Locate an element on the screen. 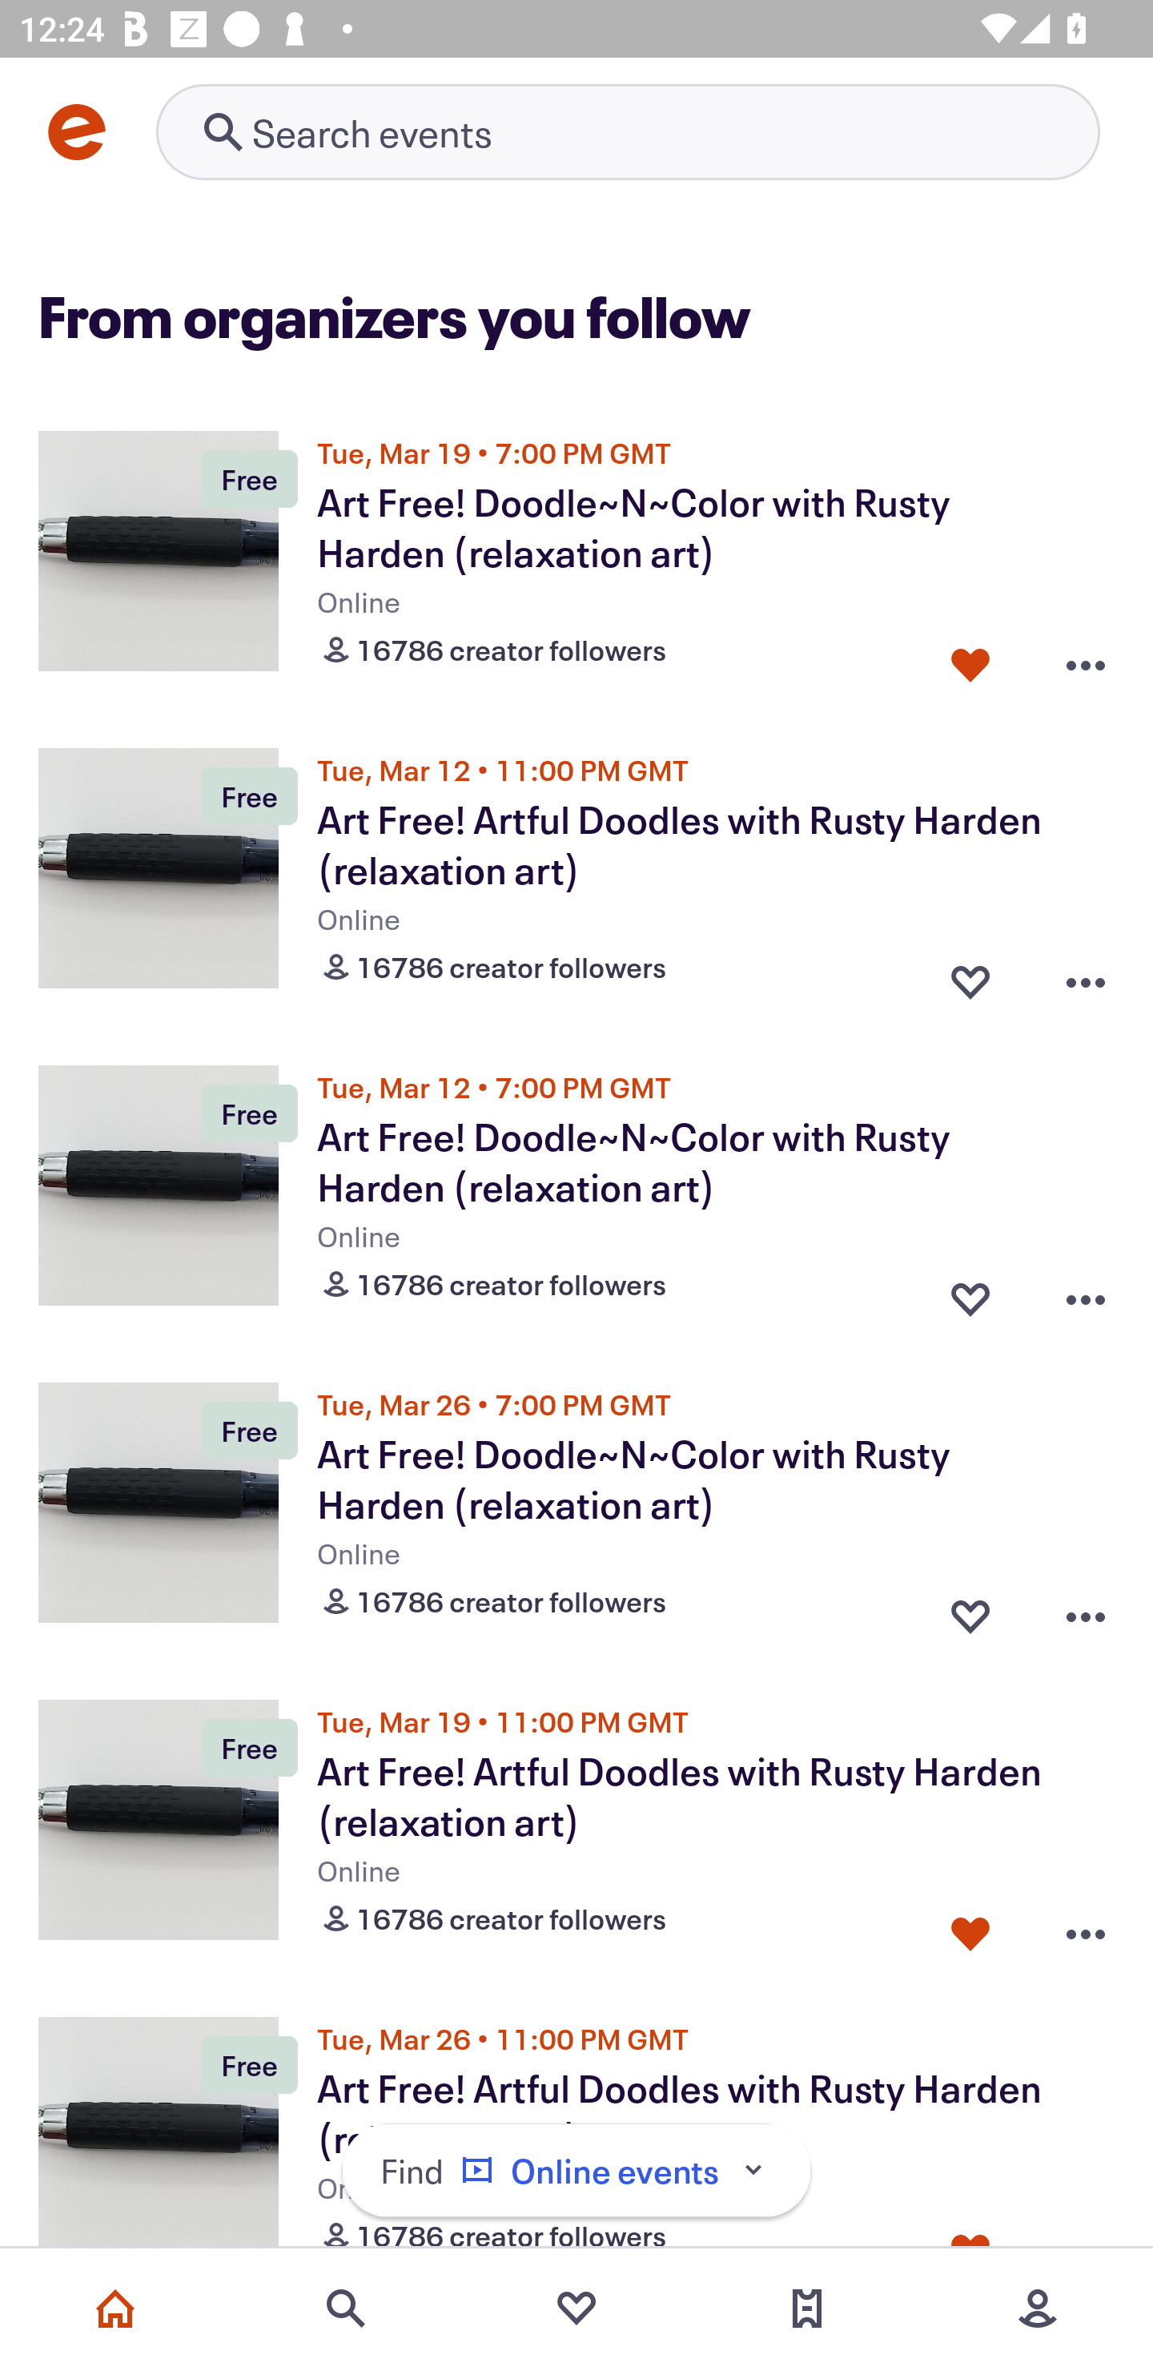  Overflow menu button is located at coordinates (1086, 658).